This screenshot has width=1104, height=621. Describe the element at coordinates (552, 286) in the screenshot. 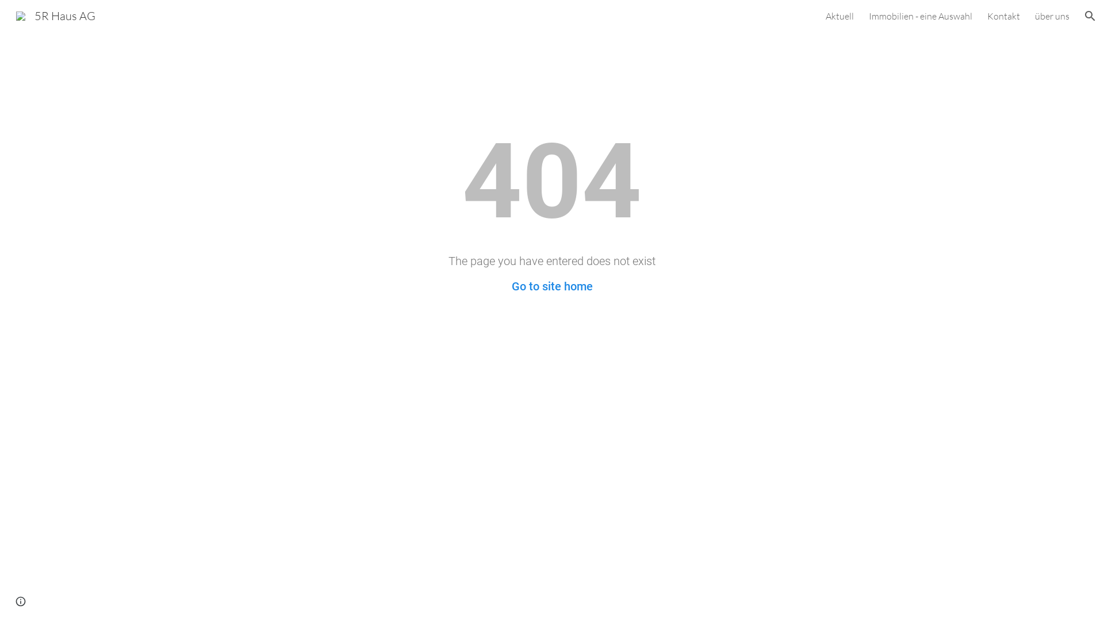

I see `Go to site home` at that location.